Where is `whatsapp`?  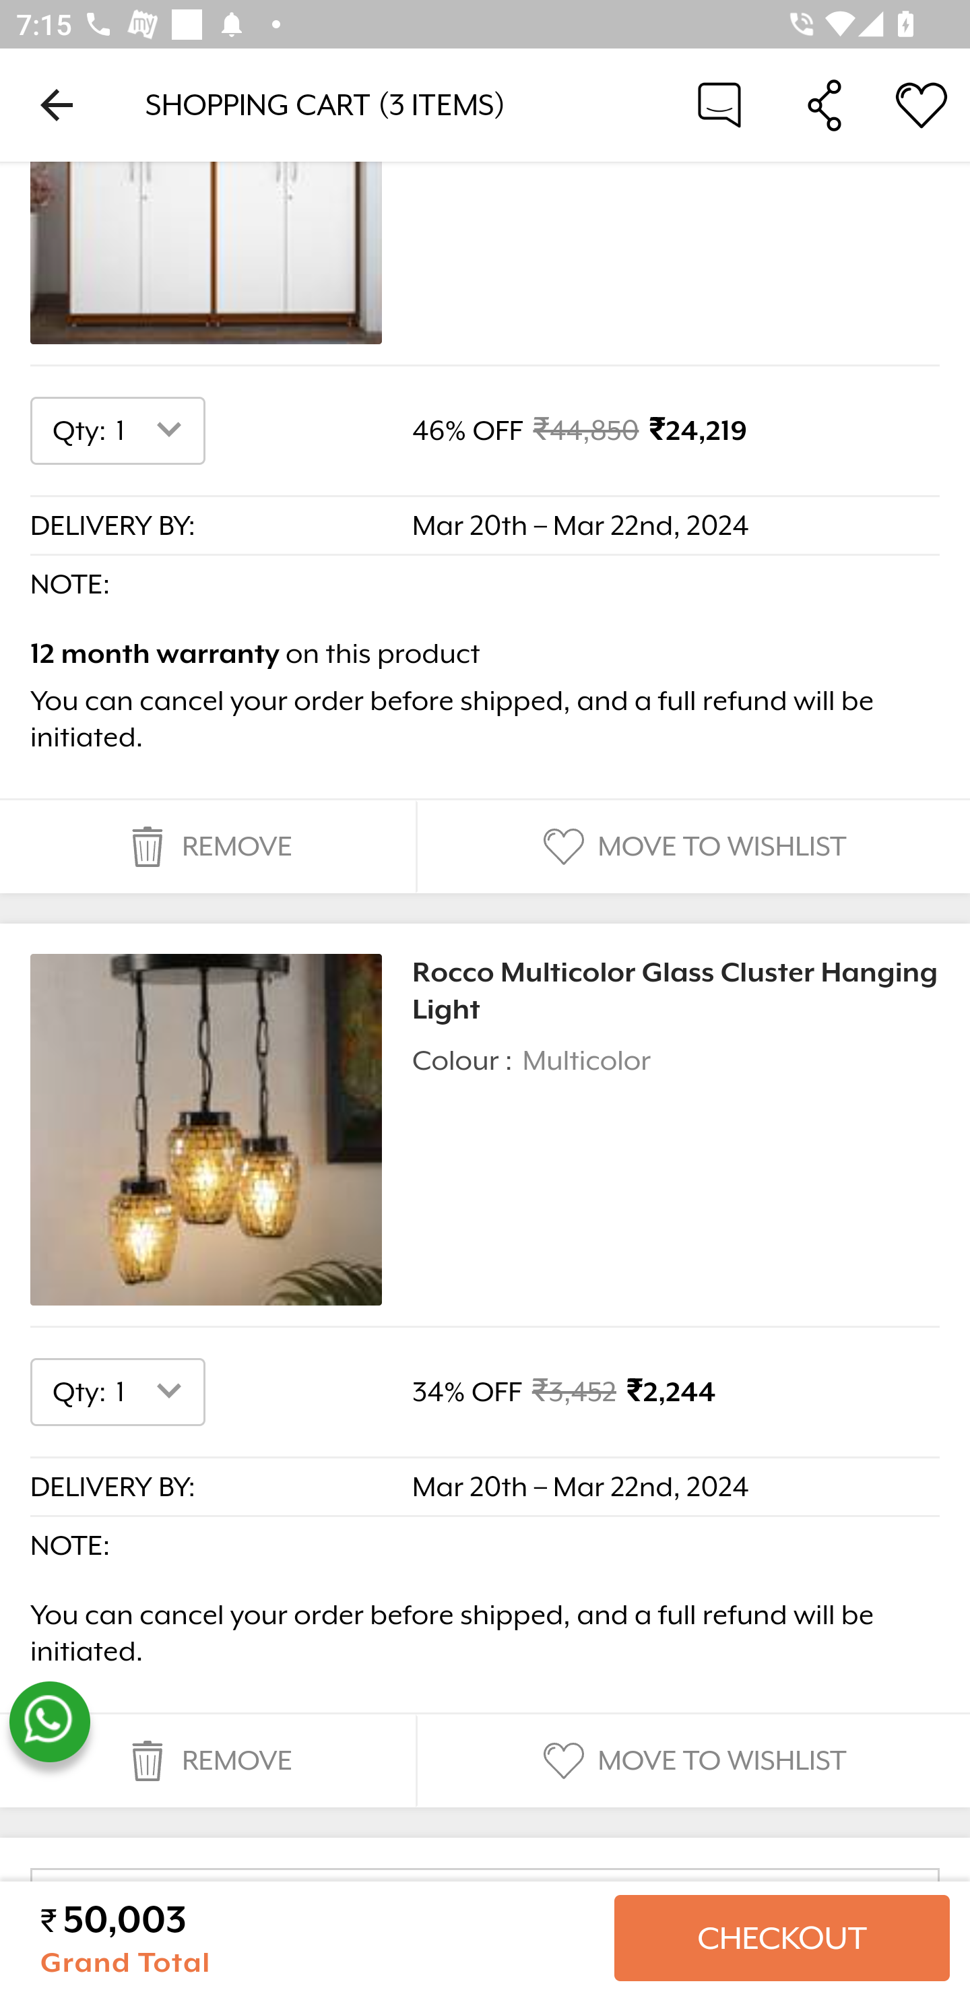 whatsapp is located at coordinates (49, 1723).